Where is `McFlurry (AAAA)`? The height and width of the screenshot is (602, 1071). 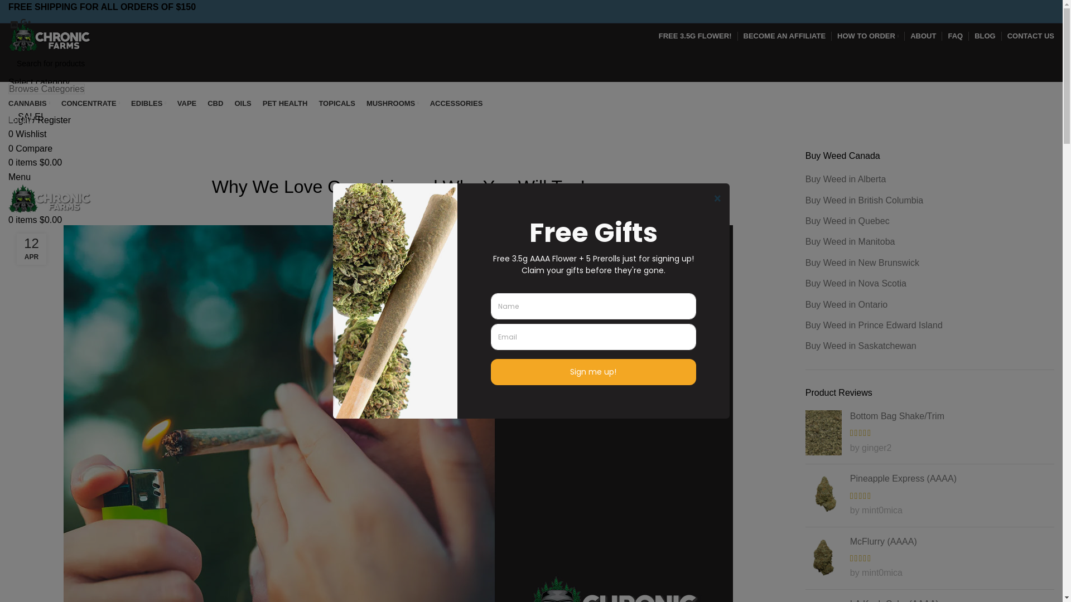 McFlurry (AAAA) is located at coordinates (930, 542).